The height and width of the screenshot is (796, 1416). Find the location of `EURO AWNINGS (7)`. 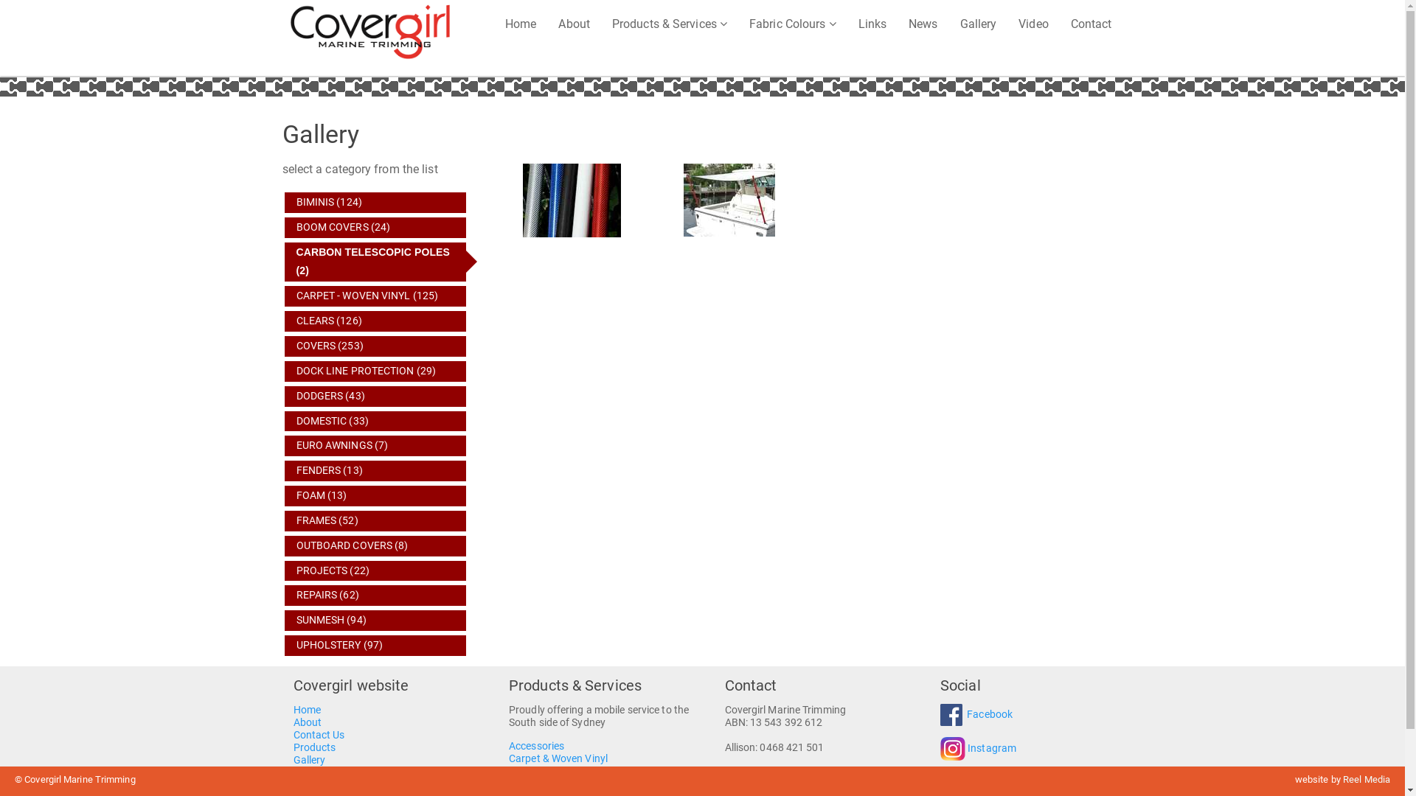

EURO AWNINGS (7) is located at coordinates (376, 446).